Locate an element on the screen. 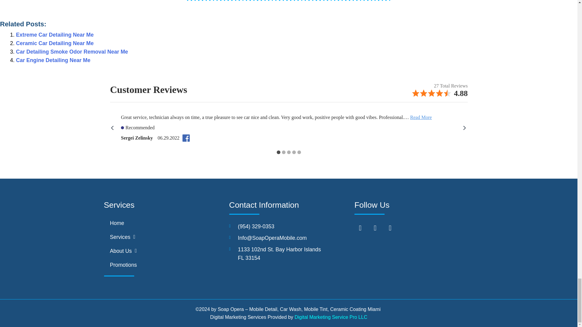  Ceramic Car Detailing Near Me is located at coordinates (55, 43).